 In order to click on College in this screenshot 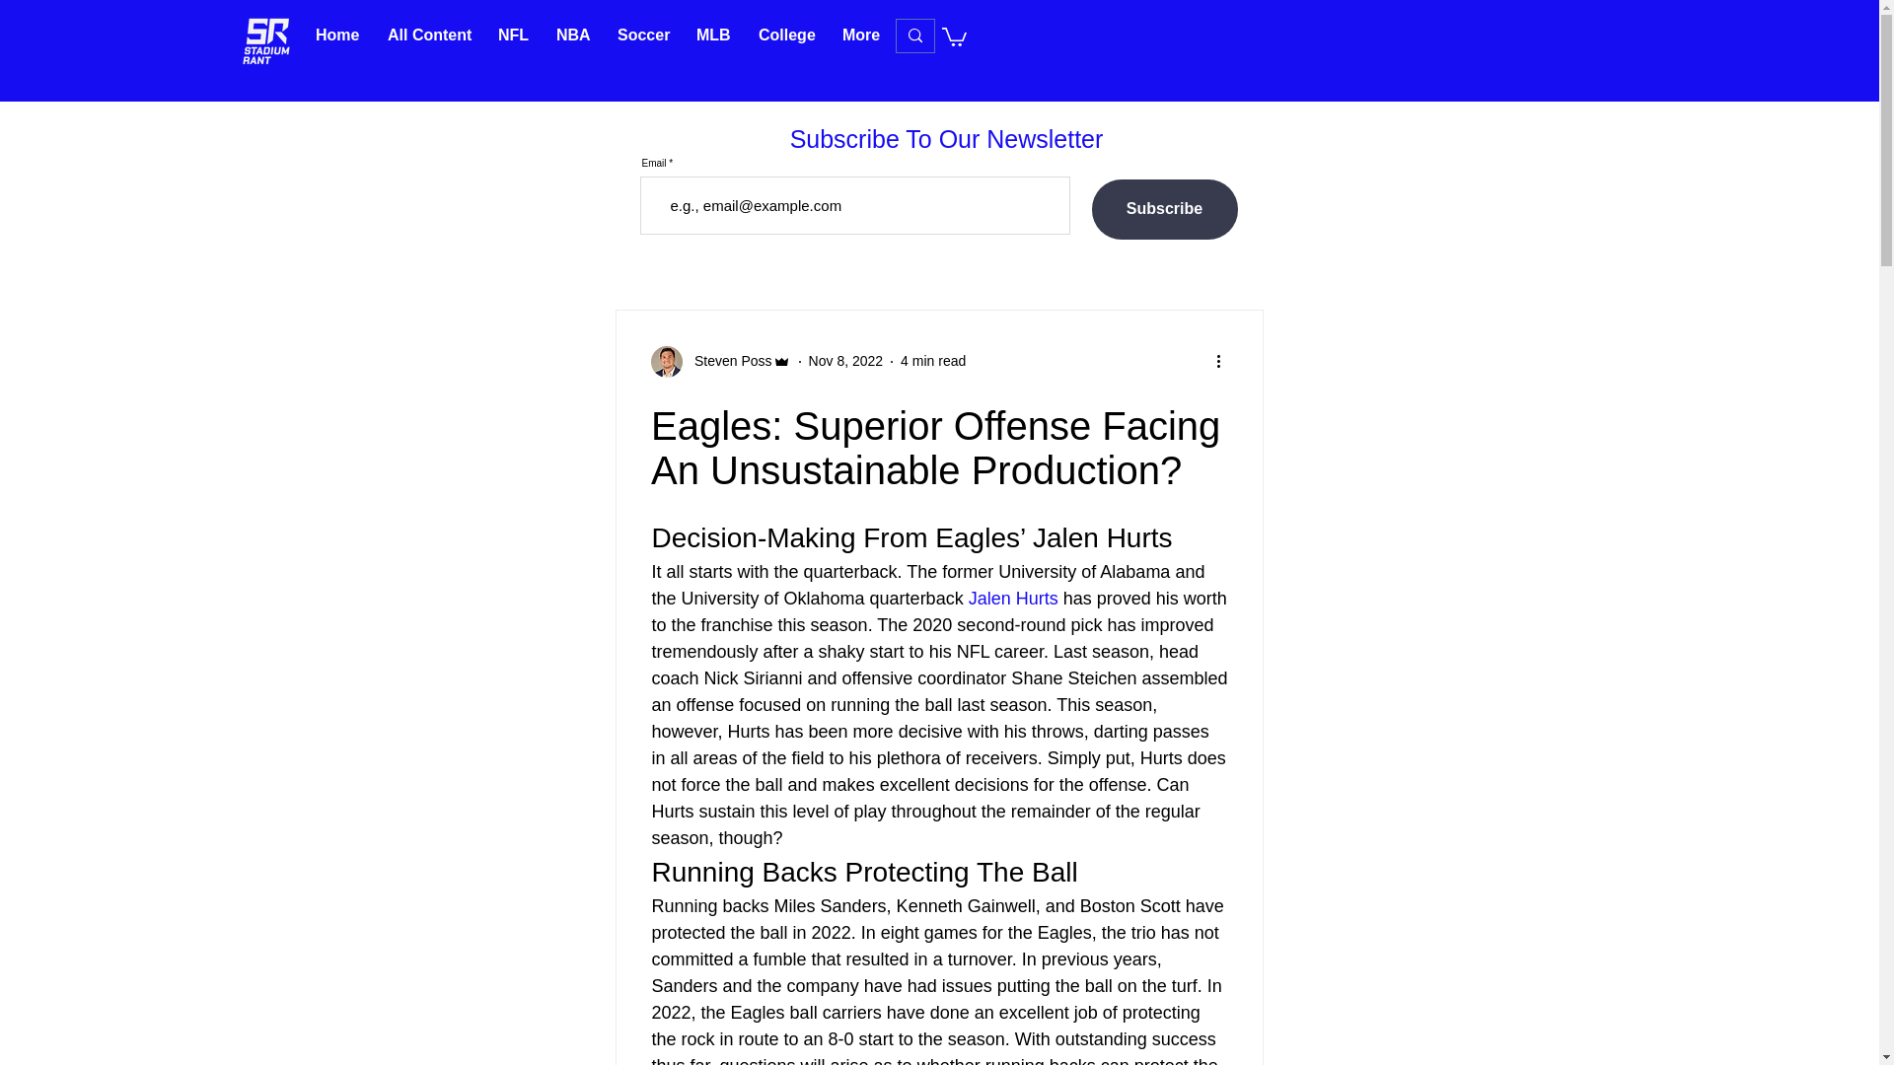, I will do `click(785, 35)`.